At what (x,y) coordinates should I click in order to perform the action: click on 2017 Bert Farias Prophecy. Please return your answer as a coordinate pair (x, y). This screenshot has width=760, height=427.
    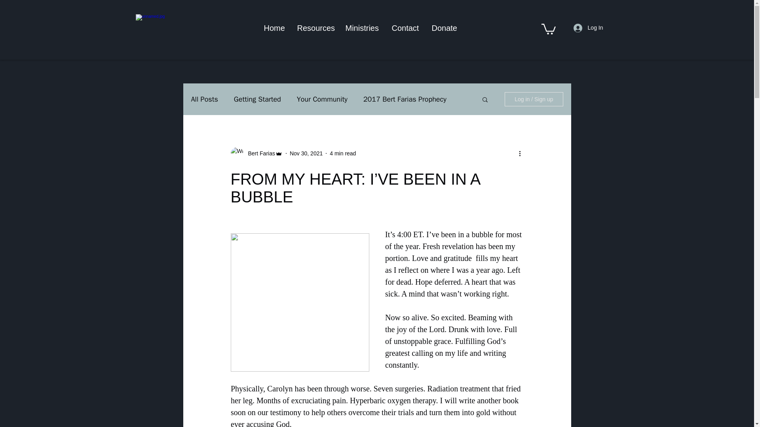
    Looking at the image, I should click on (405, 99).